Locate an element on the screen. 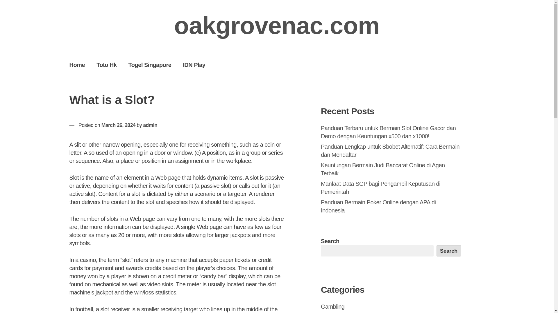 The height and width of the screenshot is (313, 558). Search is located at coordinates (449, 250).